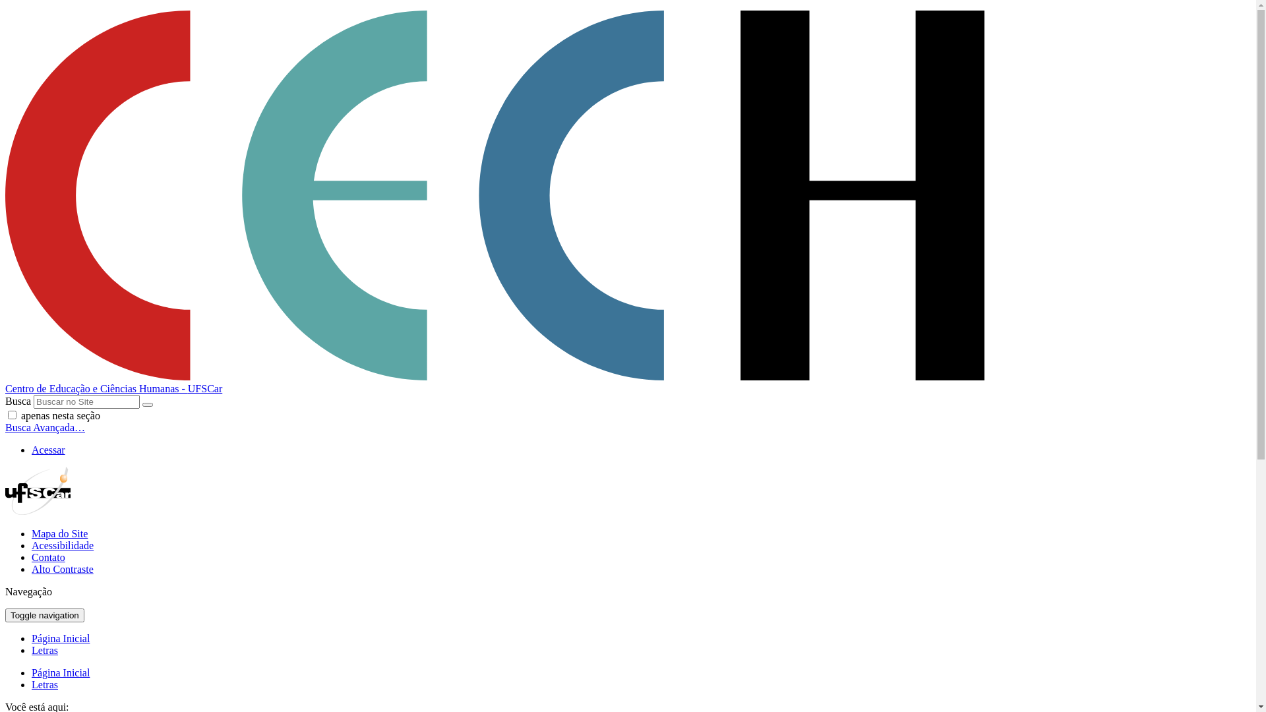 The image size is (1266, 712). Describe the element at coordinates (49, 450) in the screenshot. I see `Acessar` at that location.